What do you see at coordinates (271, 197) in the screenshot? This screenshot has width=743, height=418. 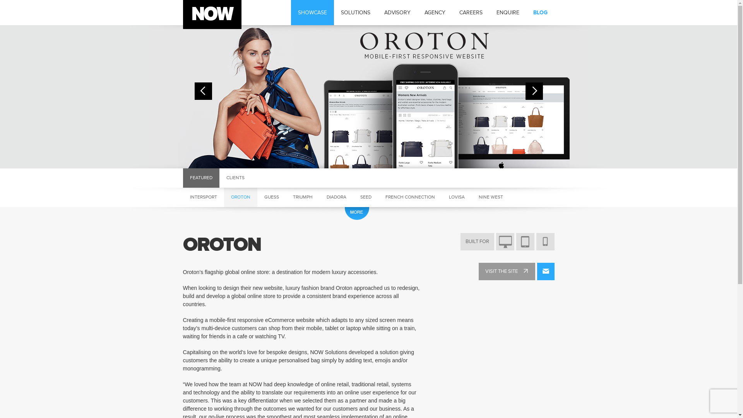 I see `GUESS` at bounding box center [271, 197].